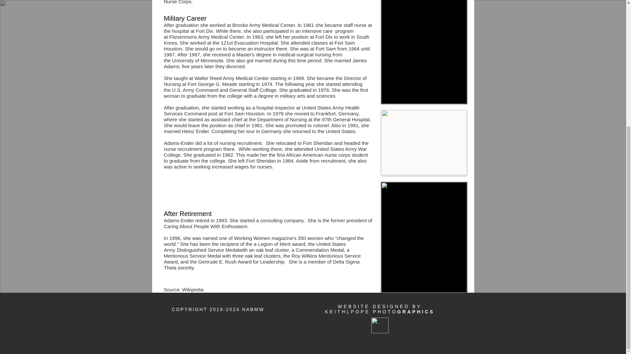 This screenshot has height=354, width=631. I want to click on United States Army Nurse Corps., so click(265, 2).